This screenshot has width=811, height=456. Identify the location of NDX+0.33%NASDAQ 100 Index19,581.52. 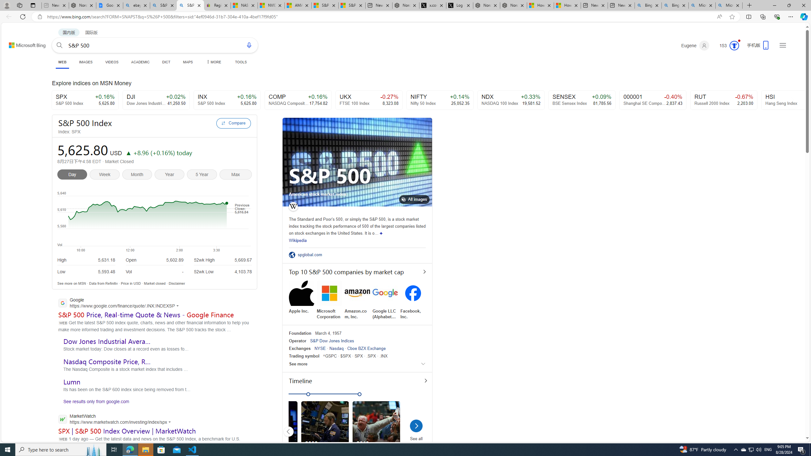
(511, 100).